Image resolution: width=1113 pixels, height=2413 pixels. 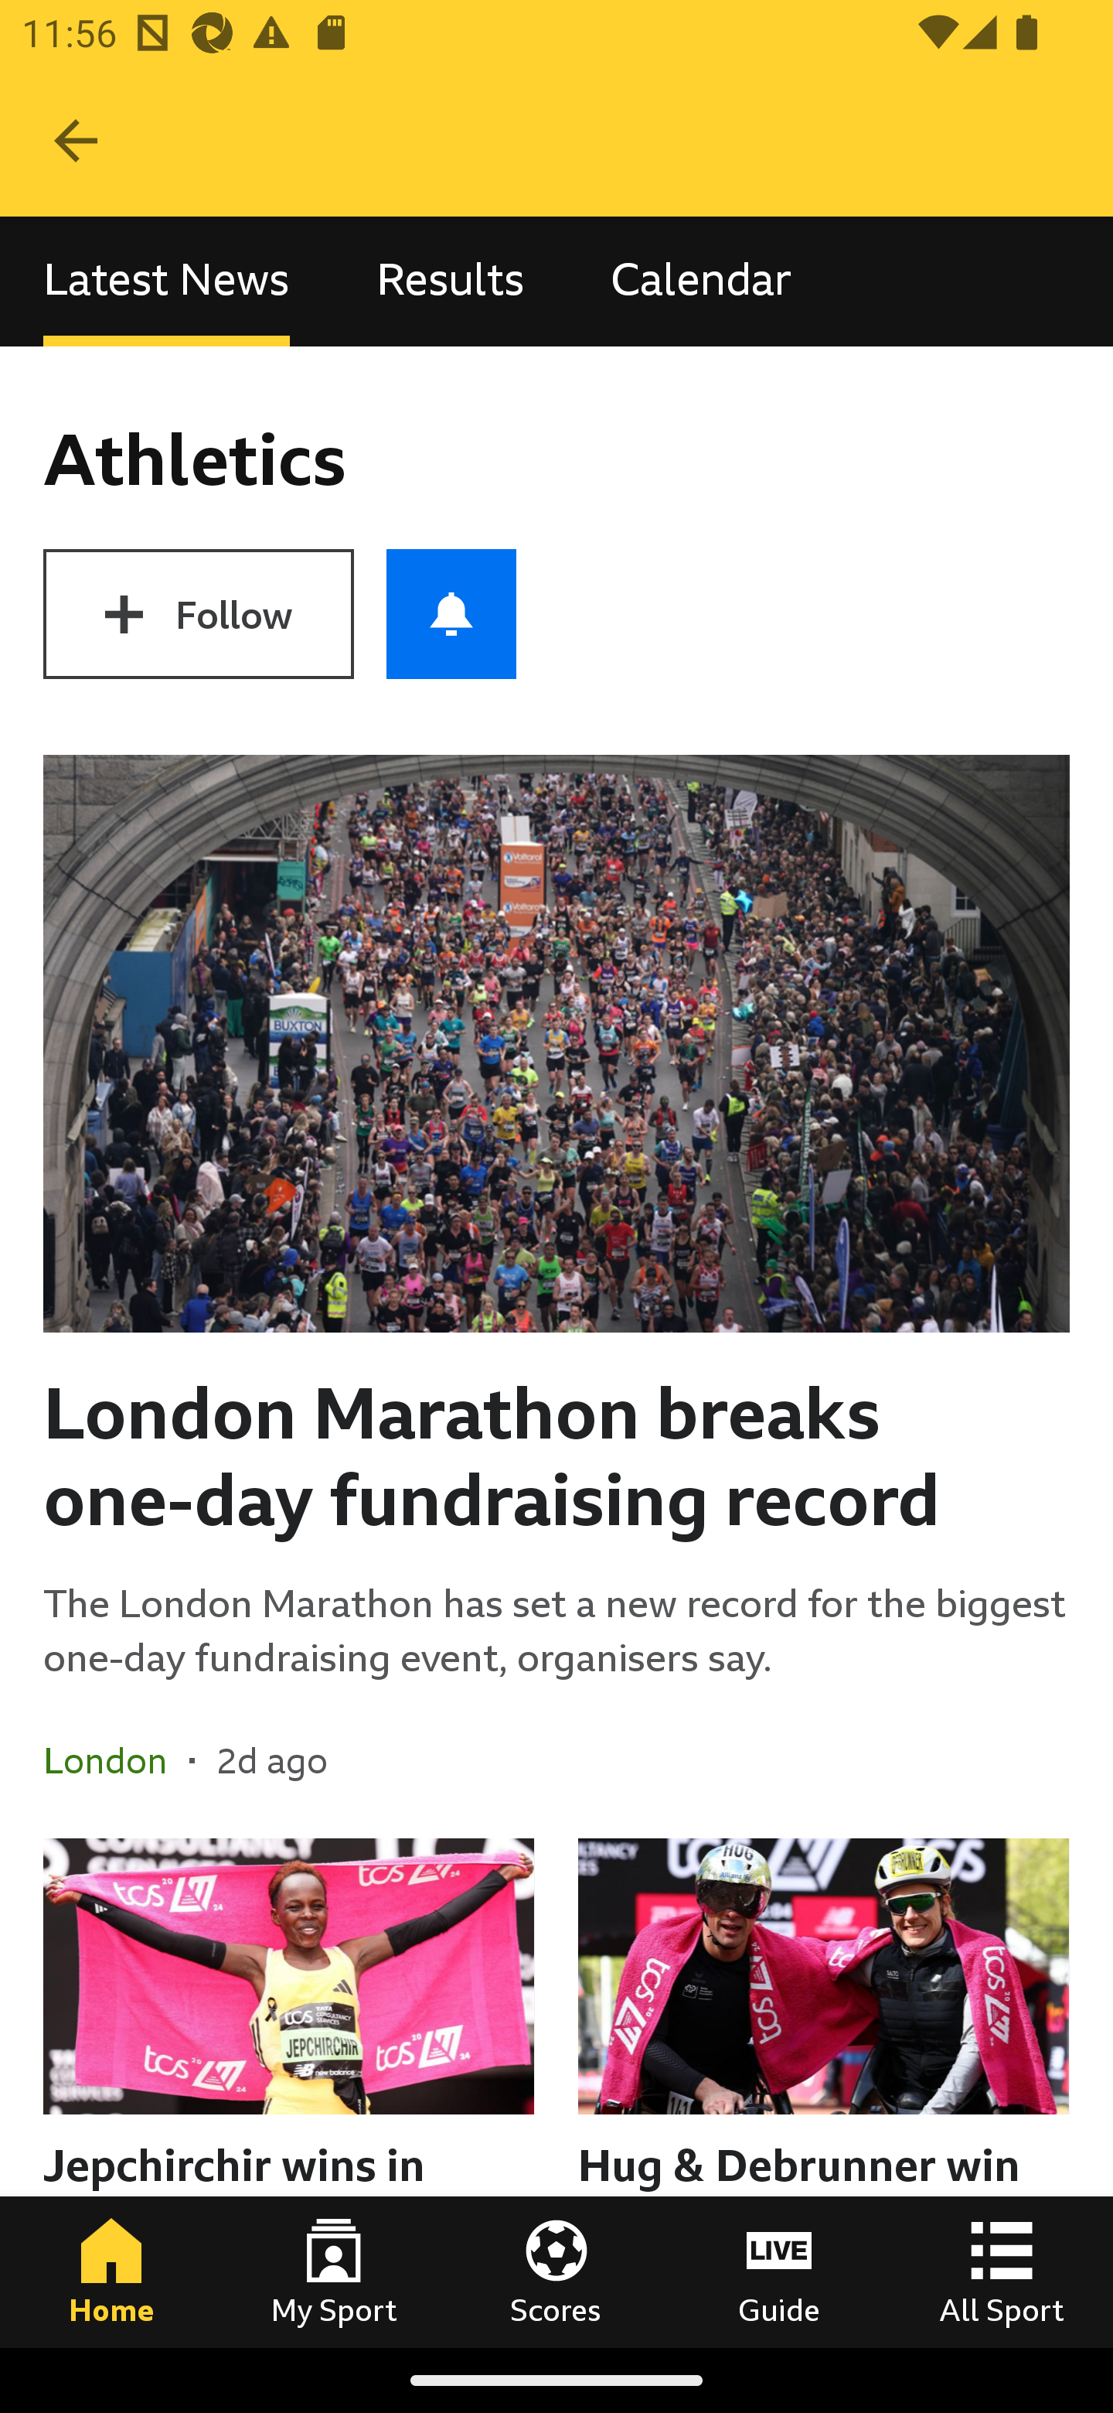 I want to click on Calendar, so click(x=701, y=282).